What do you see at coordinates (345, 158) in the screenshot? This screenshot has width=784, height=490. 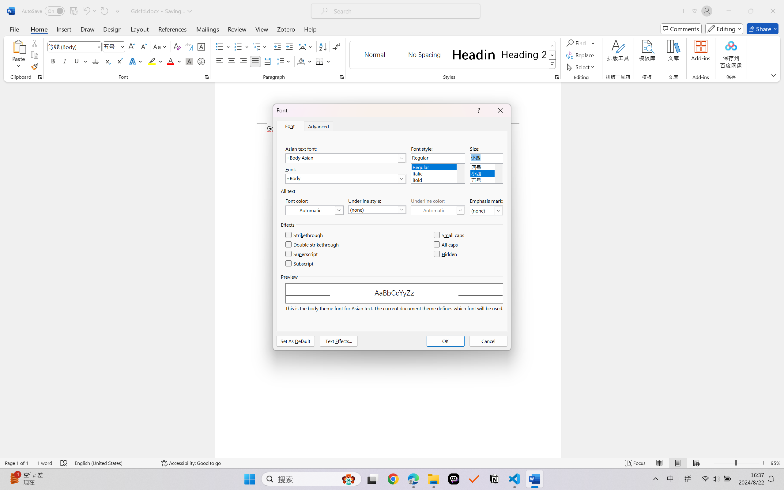 I see `Asian text font:` at bounding box center [345, 158].